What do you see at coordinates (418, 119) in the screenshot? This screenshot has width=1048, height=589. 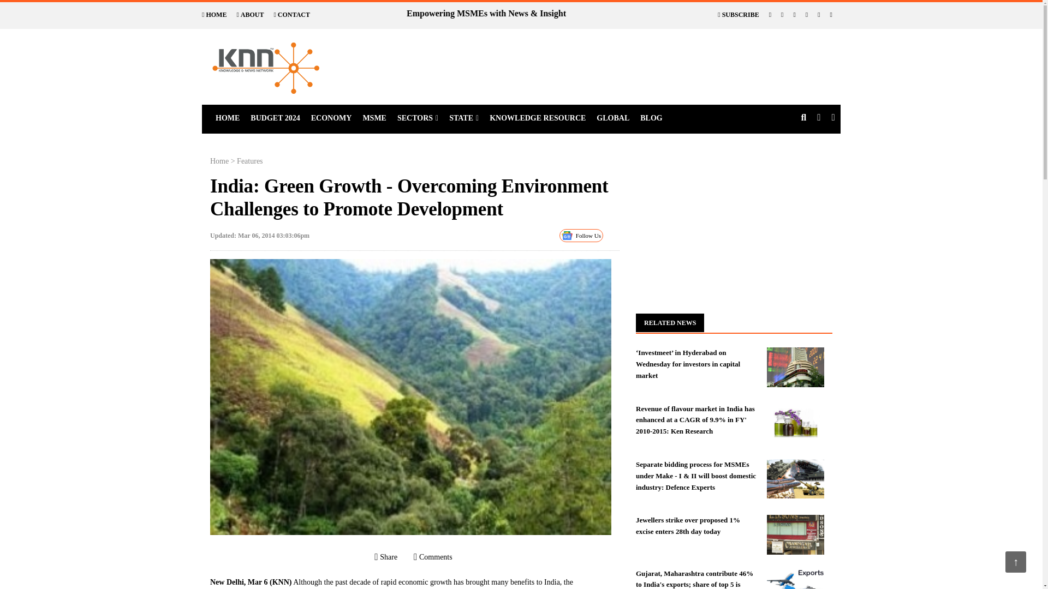 I see `Sectors` at bounding box center [418, 119].